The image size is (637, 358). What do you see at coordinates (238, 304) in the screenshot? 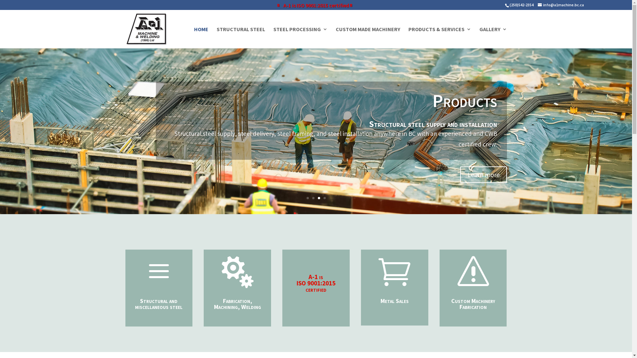
I see `Fabrication, Machining, Welding` at bounding box center [238, 304].